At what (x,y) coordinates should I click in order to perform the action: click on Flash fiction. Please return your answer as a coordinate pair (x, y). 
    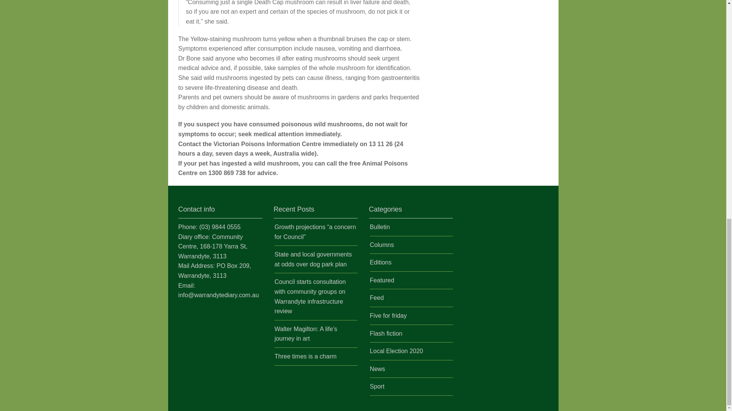
    Looking at the image, I should click on (386, 333).